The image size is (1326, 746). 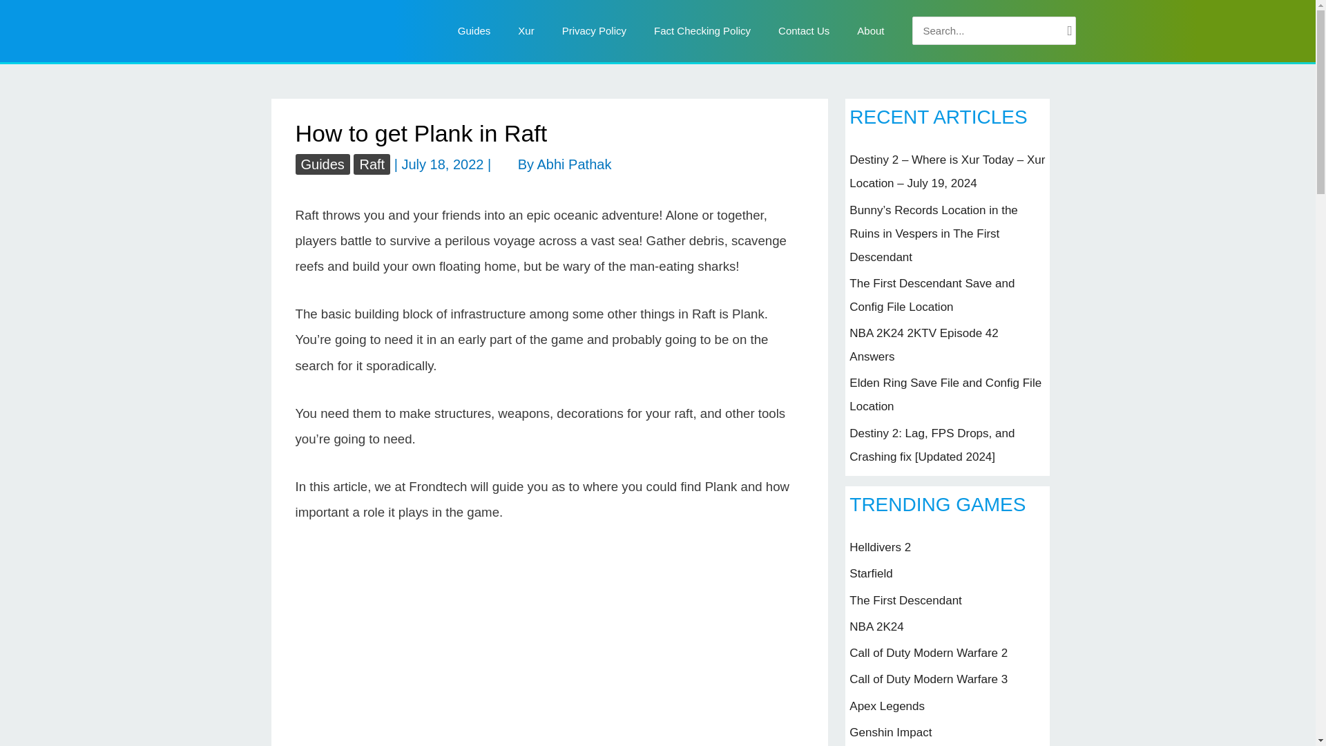 What do you see at coordinates (474, 30) in the screenshot?
I see `Guides` at bounding box center [474, 30].